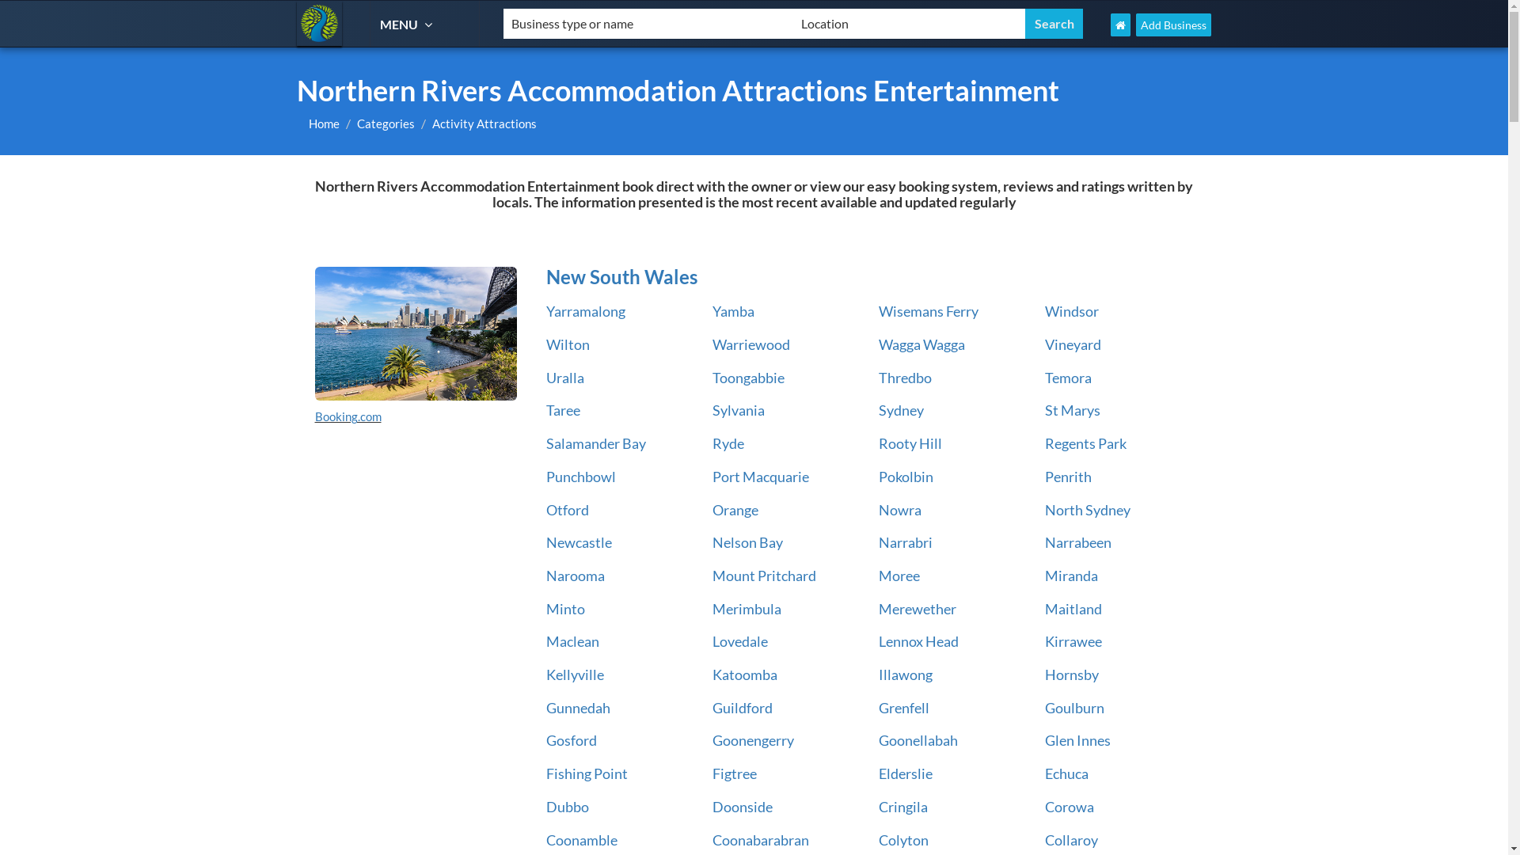 The height and width of the screenshot is (855, 1520). What do you see at coordinates (910, 443) in the screenshot?
I see `Rooty Hill` at bounding box center [910, 443].